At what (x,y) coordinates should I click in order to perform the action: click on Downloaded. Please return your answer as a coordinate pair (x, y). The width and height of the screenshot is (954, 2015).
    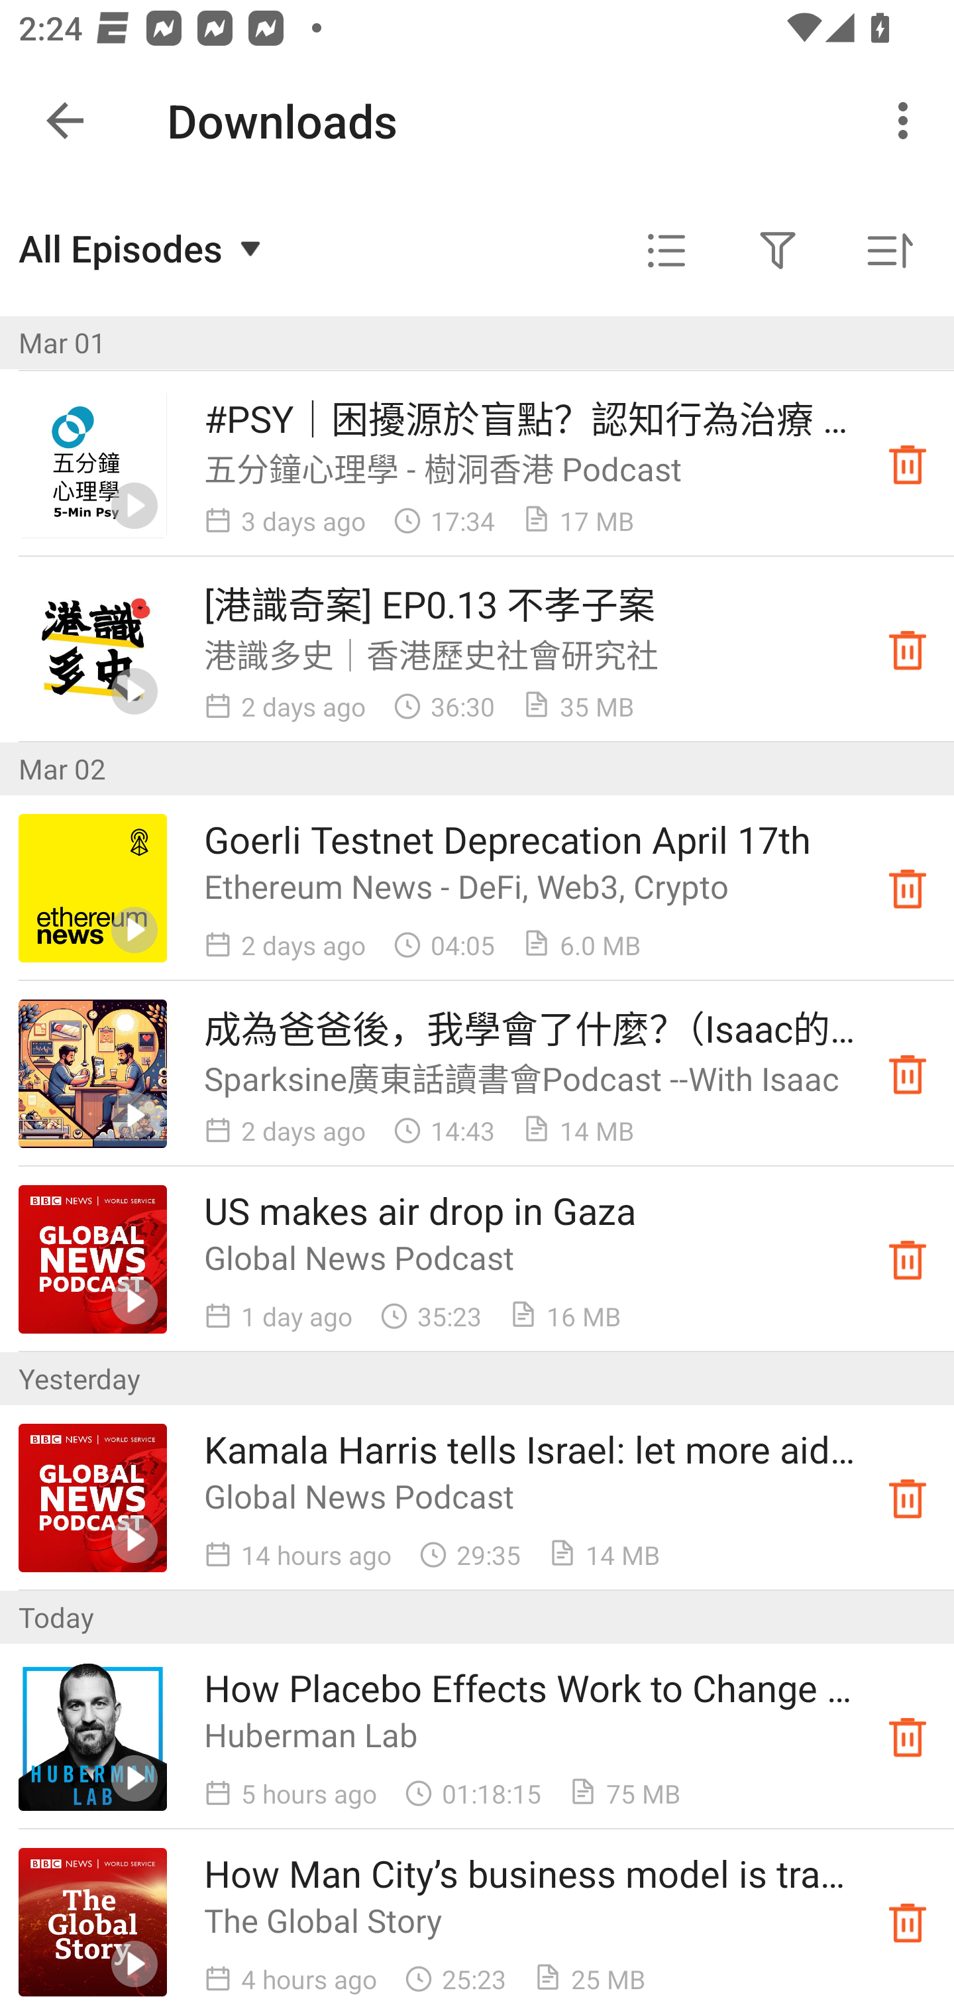
    Looking at the image, I should click on (908, 1498).